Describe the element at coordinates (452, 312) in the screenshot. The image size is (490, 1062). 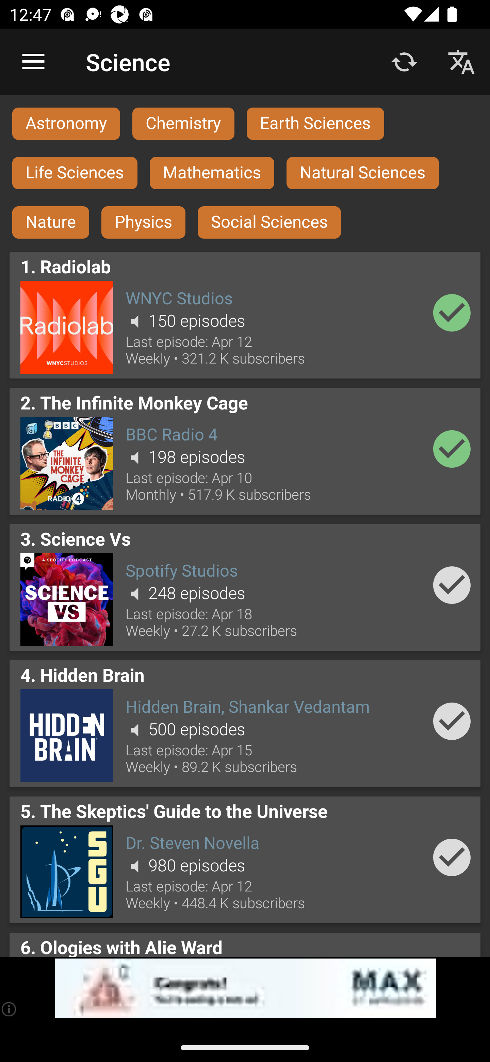
I see `Add` at that location.